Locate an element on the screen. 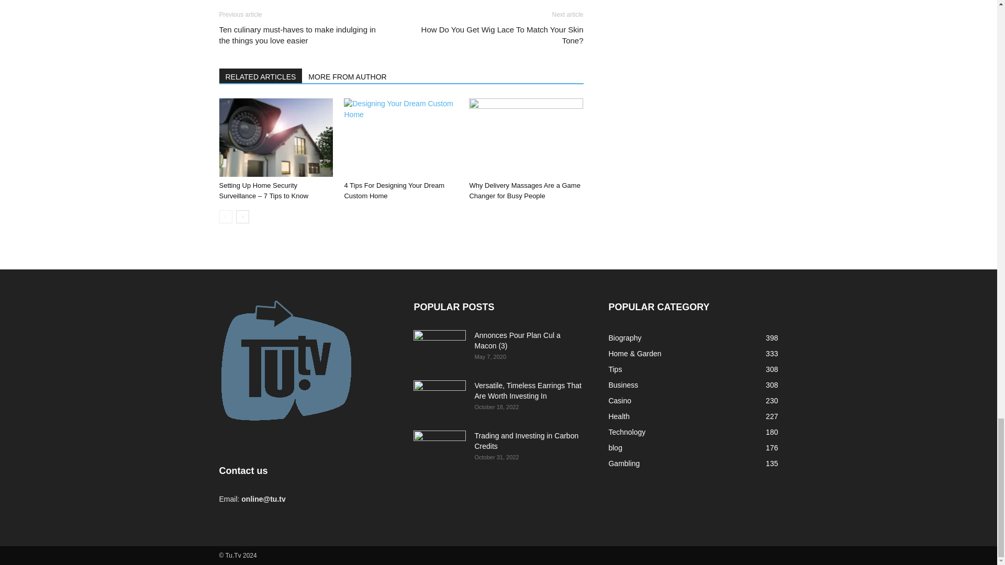  Why Delivery Massages Are a Game Changer for Busy People is located at coordinates (524, 190).